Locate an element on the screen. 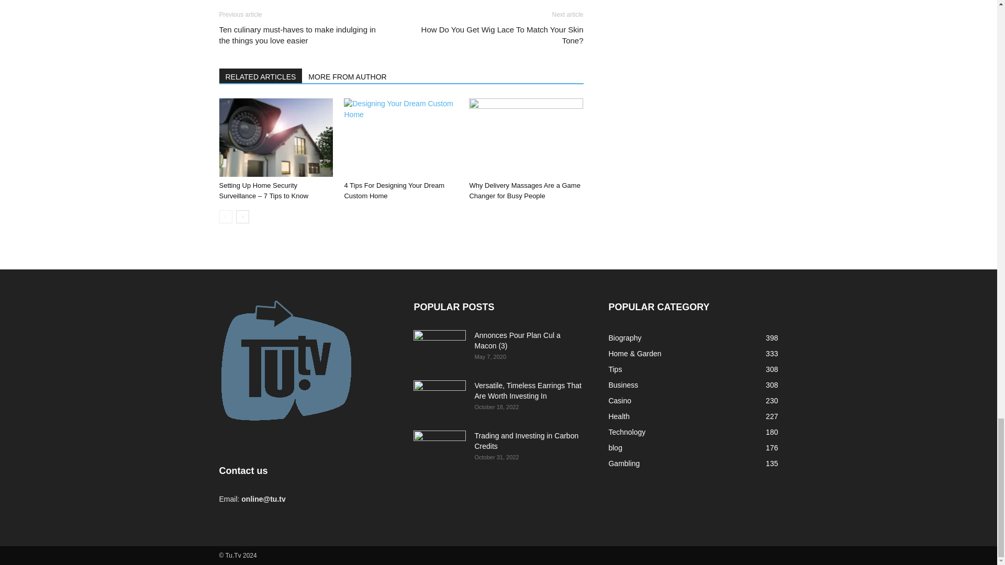  Why Delivery Massages Are a Game Changer for Busy People is located at coordinates (524, 190).